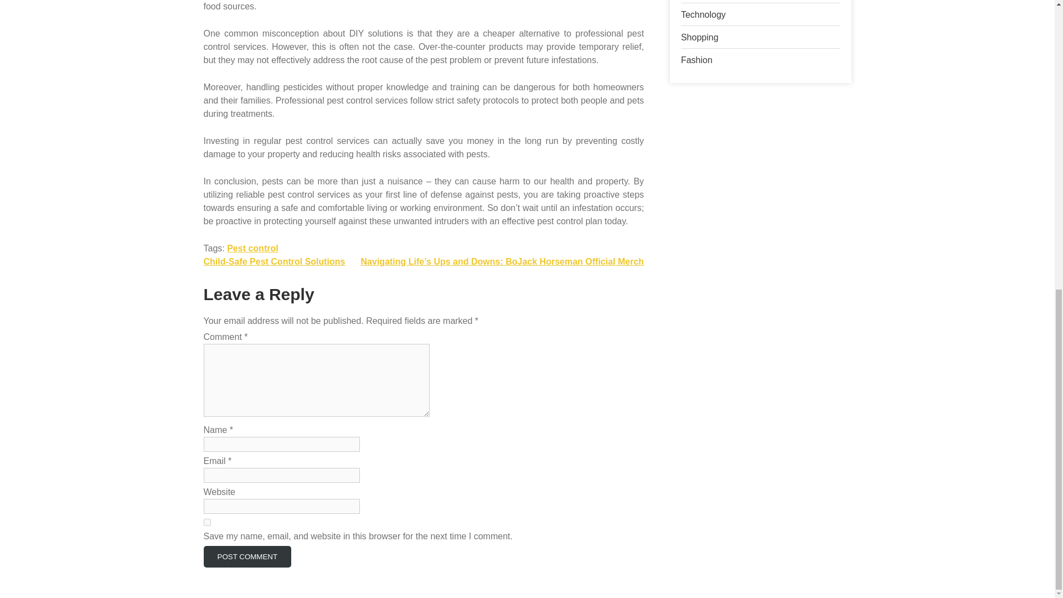 The height and width of the screenshot is (598, 1063). Describe the element at coordinates (252, 248) in the screenshot. I see `Pest control` at that location.